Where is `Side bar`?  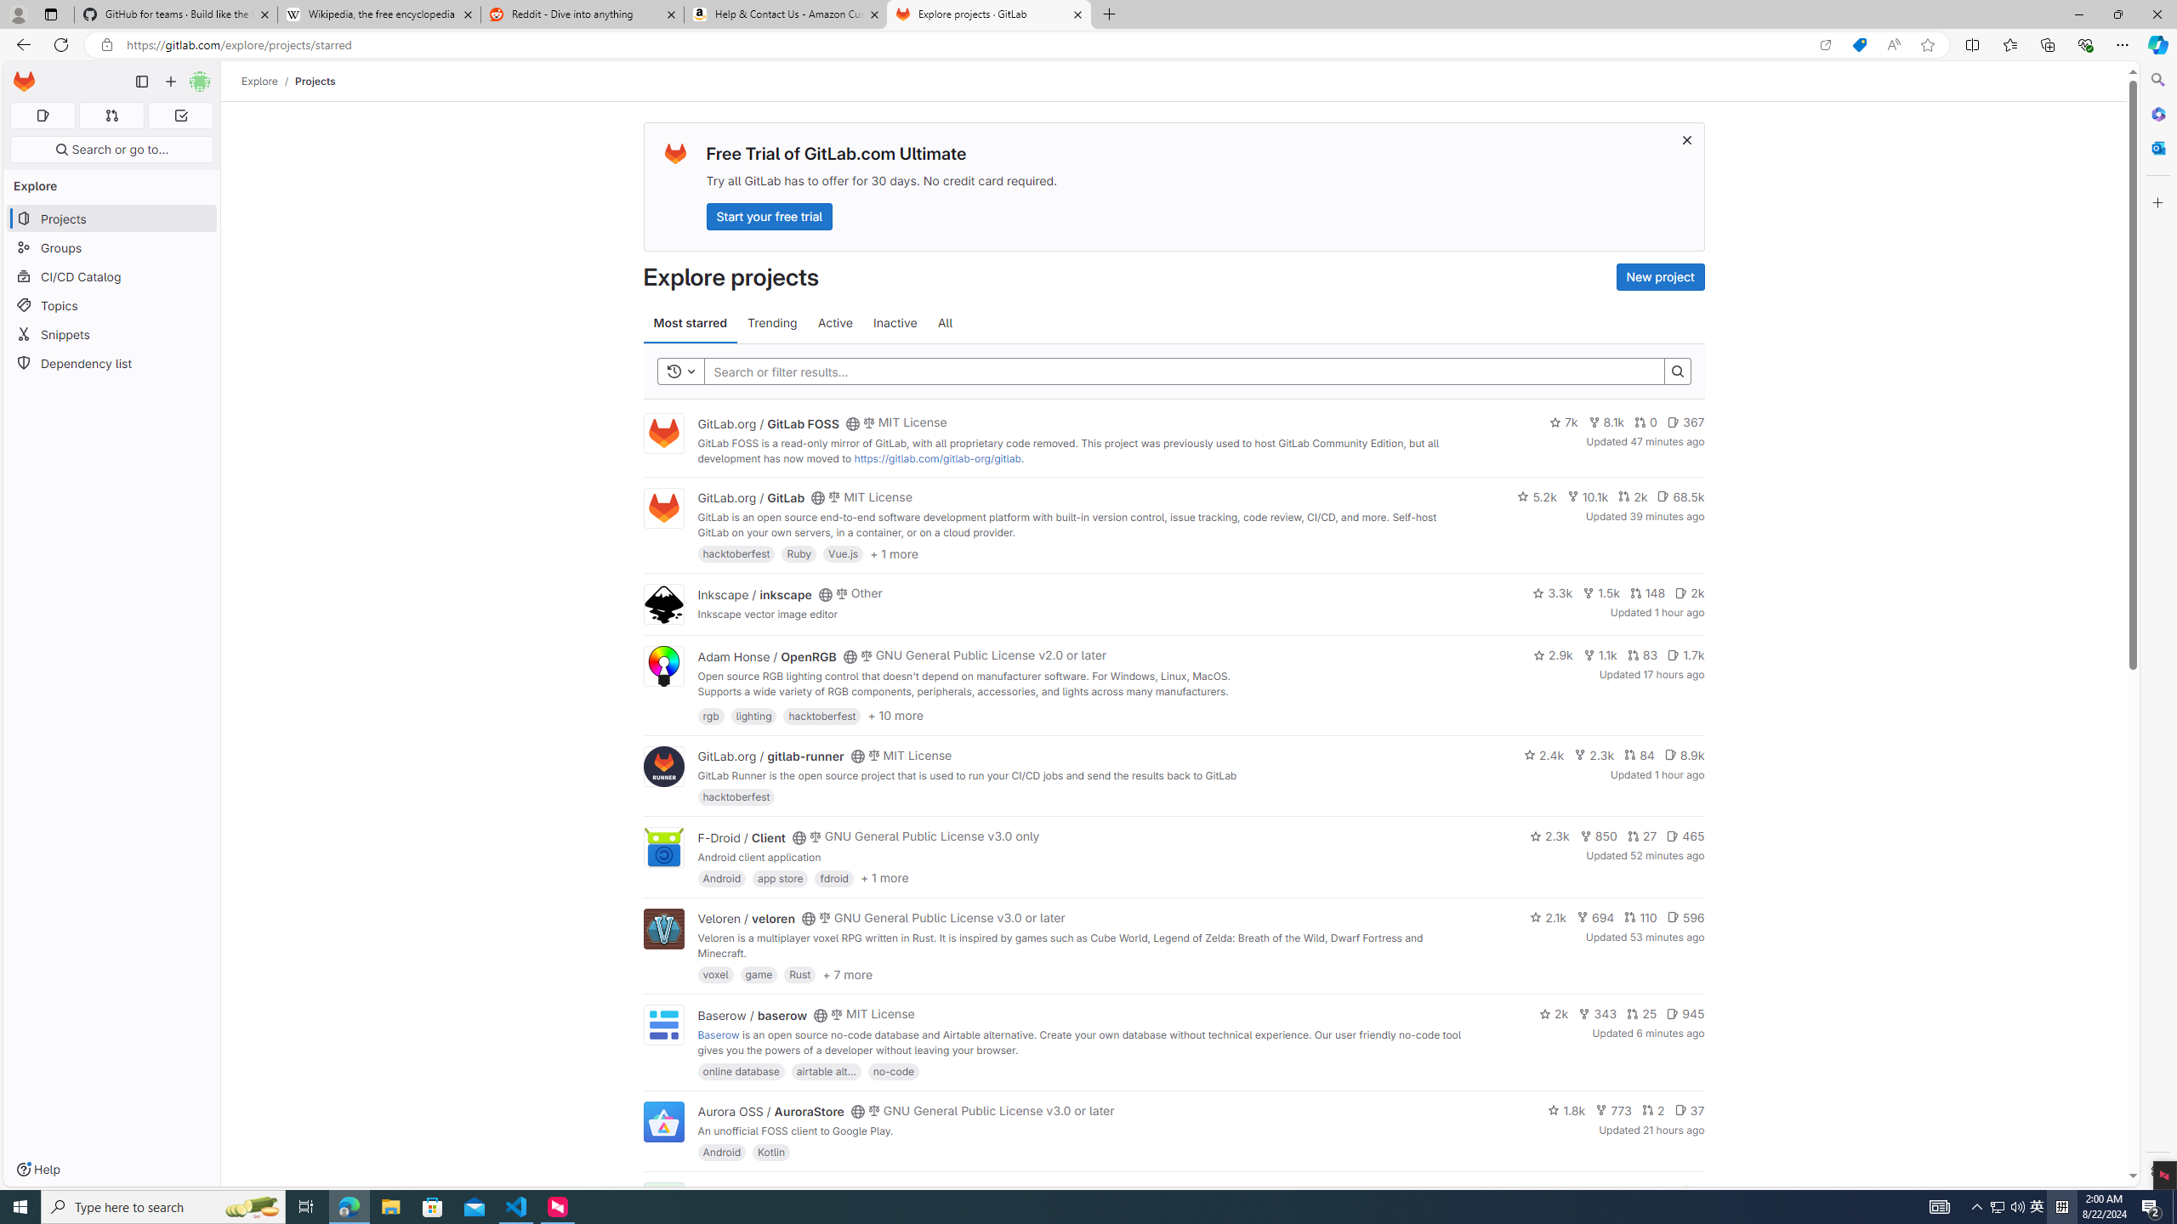 Side bar is located at coordinates (2158, 626).